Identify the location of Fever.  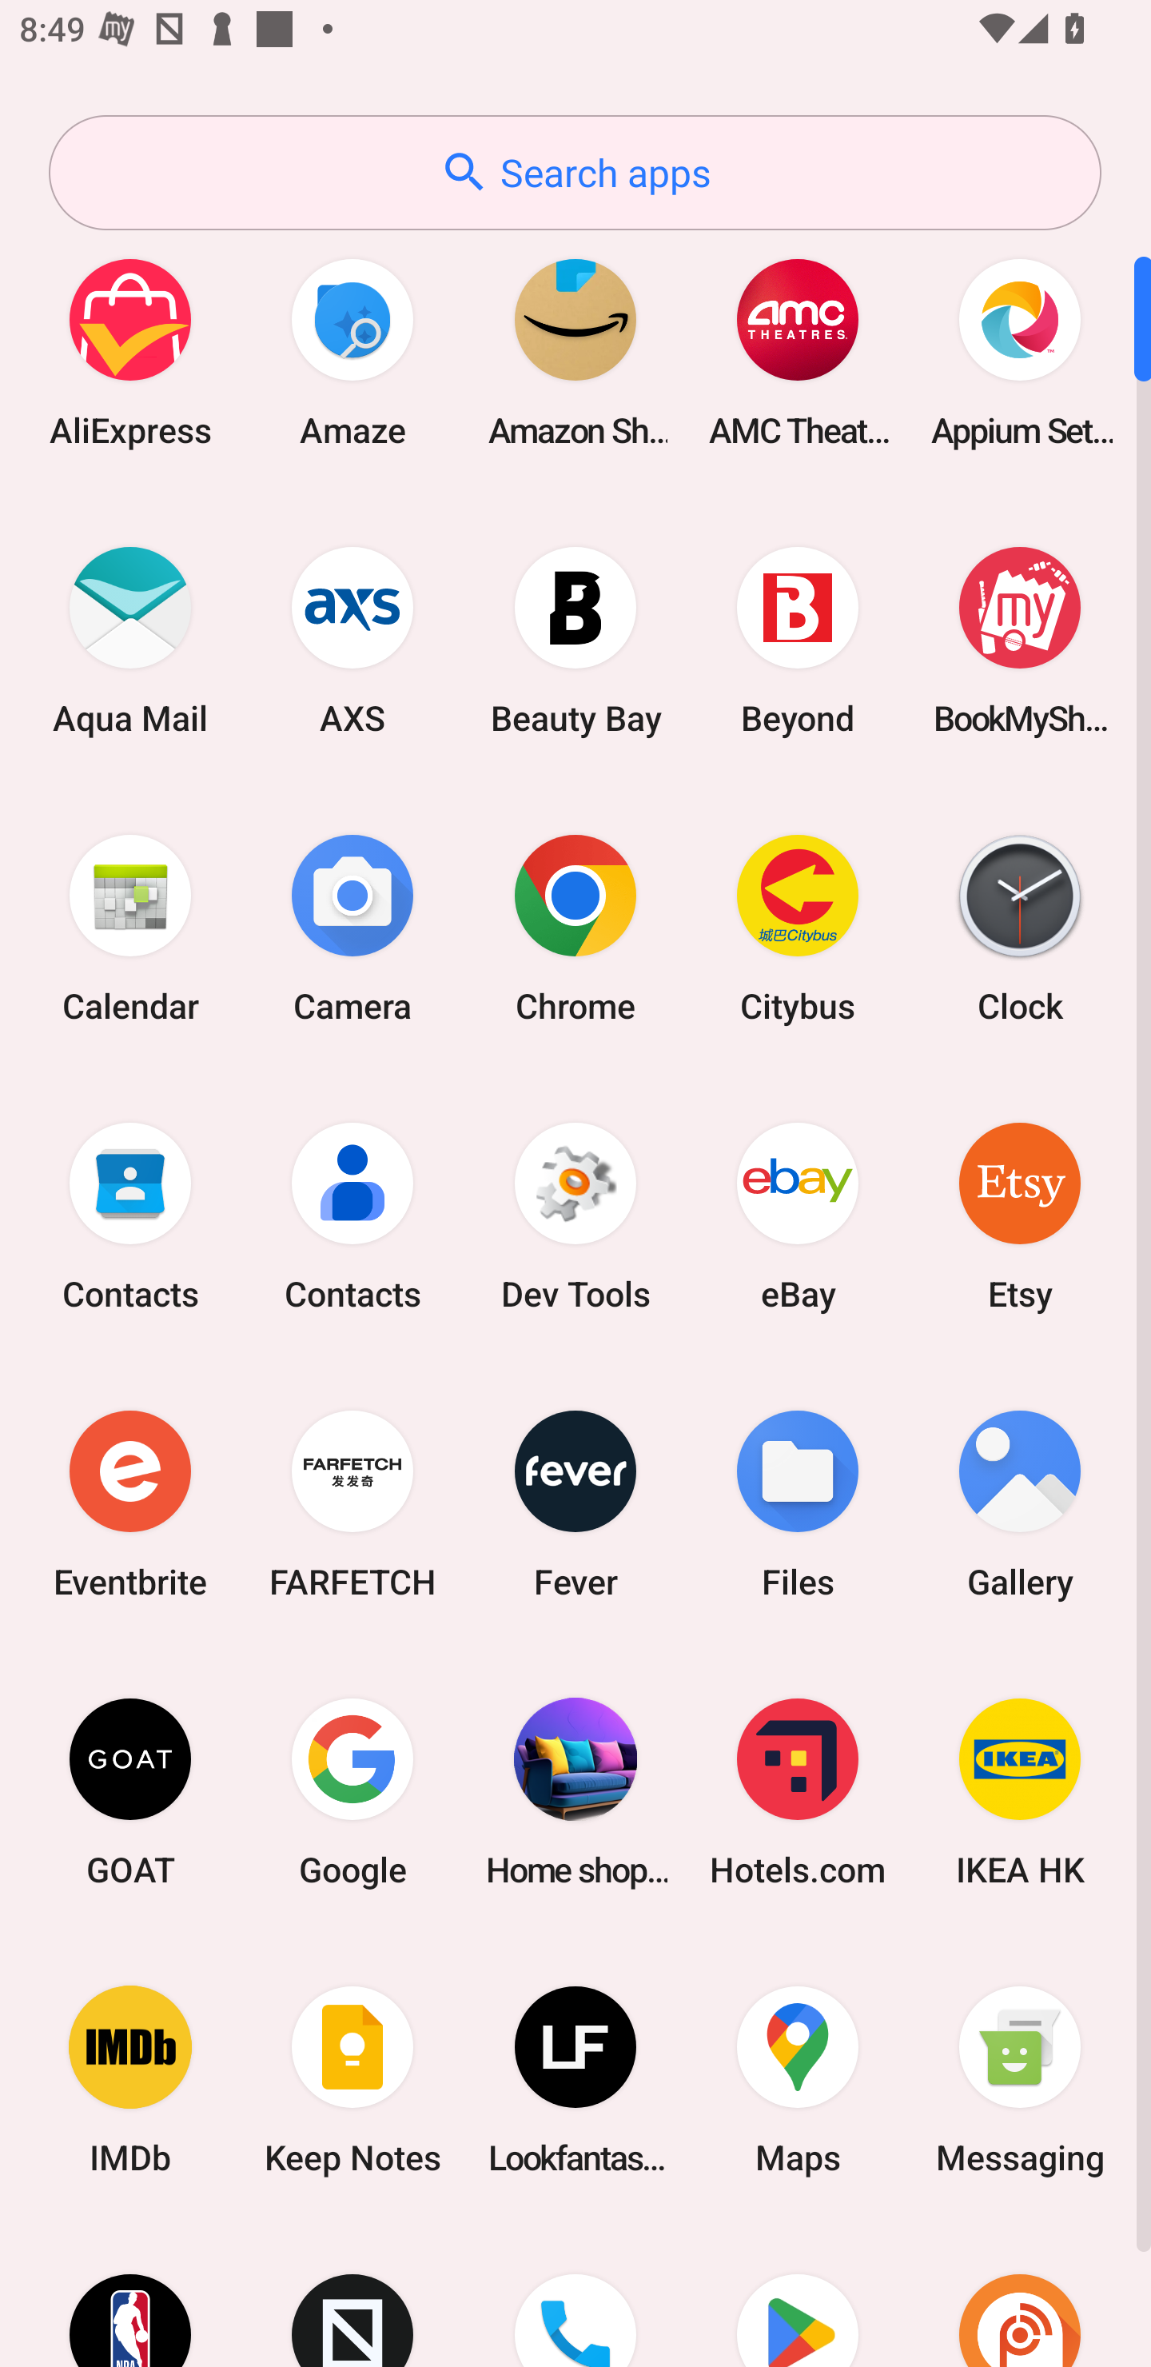
(575, 1503).